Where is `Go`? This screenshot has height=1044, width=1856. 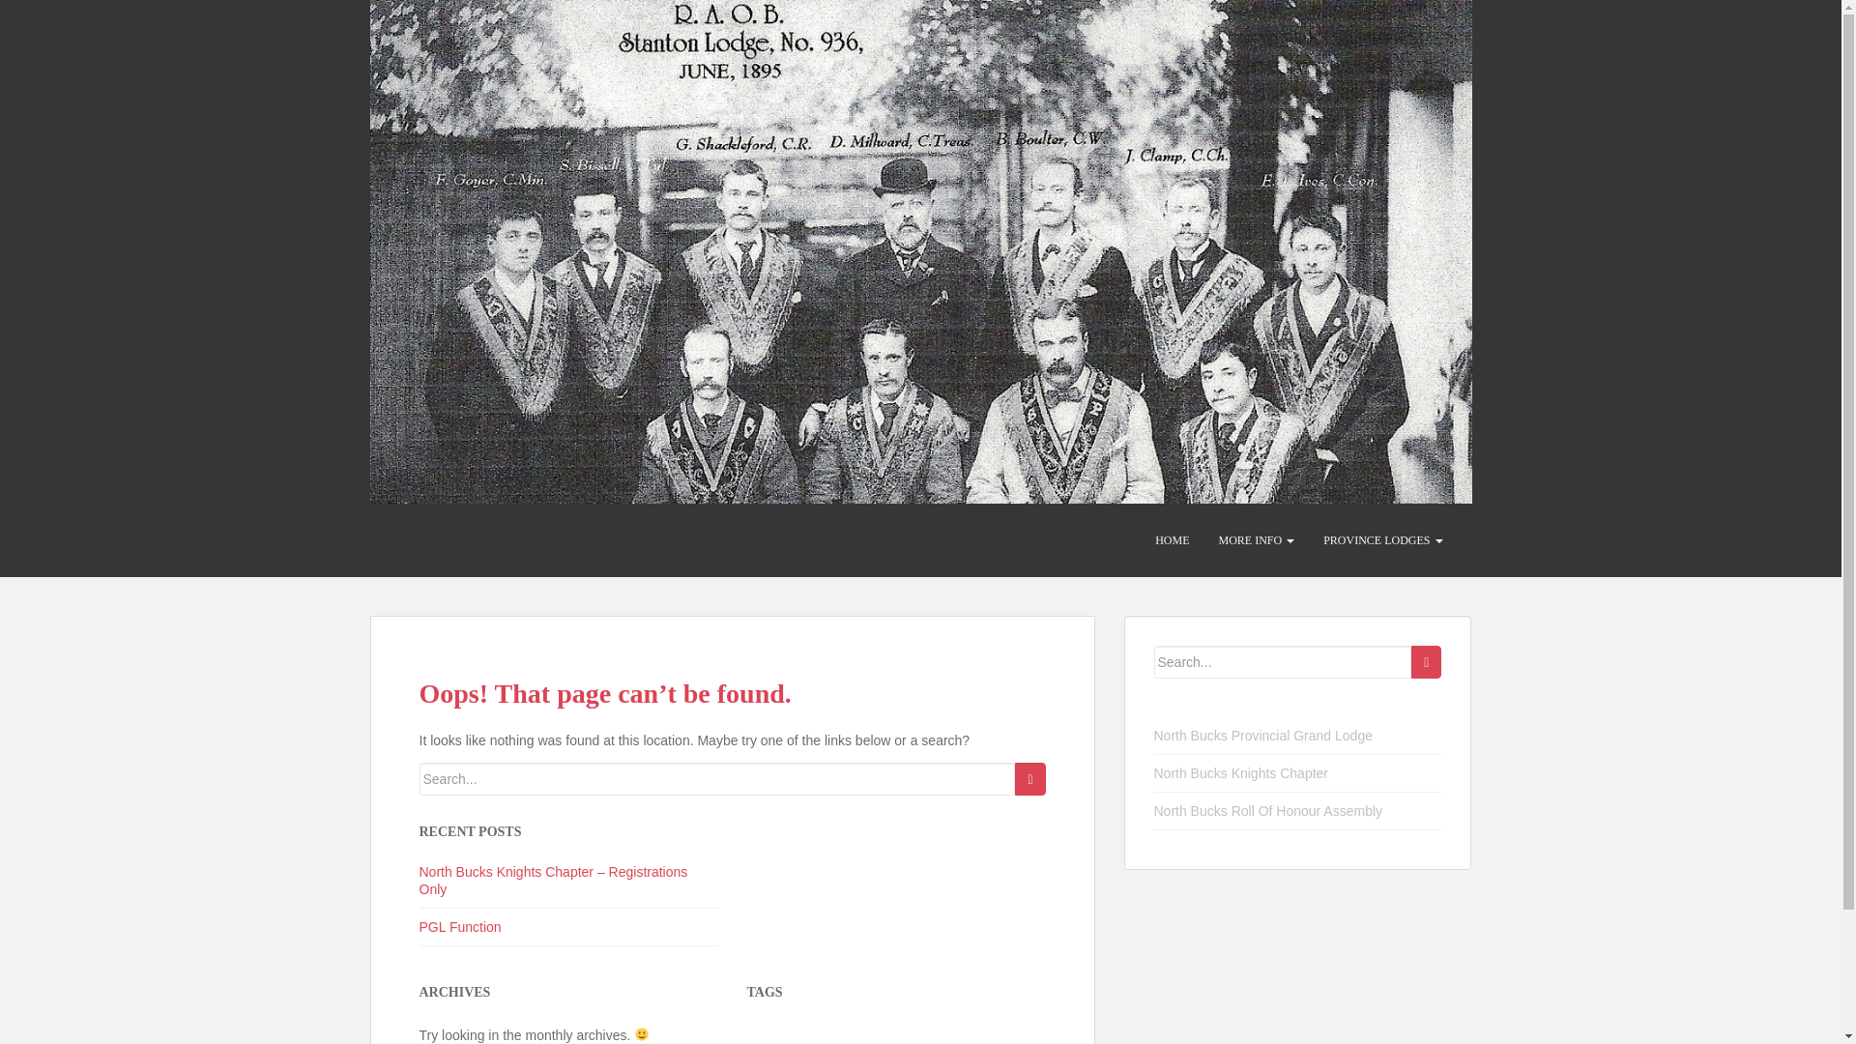 Go is located at coordinates (1029, 779).